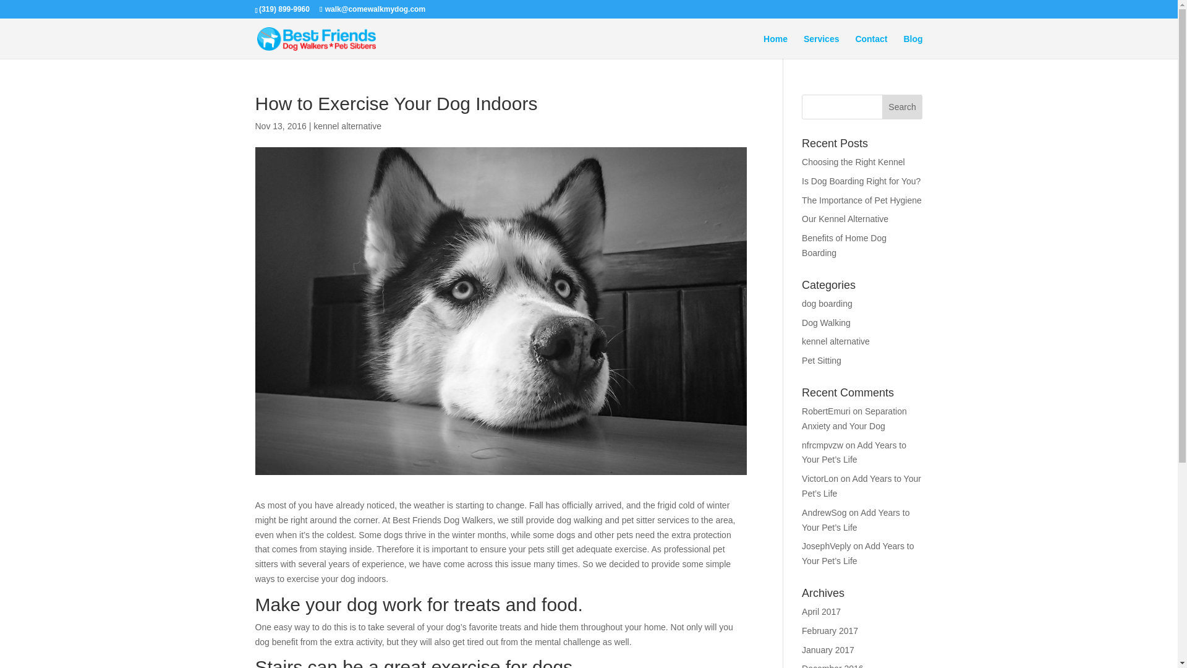 Image resolution: width=1187 pixels, height=668 pixels. What do you see at coordinates (822, 445) in the screenshot?
I see `nfrcmpvzw` at bounding box center [822, 445].